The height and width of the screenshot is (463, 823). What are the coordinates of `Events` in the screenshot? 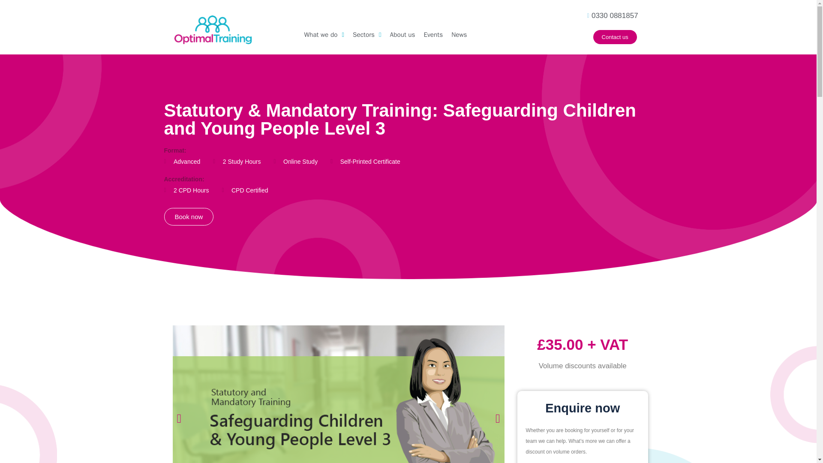 It's located at (434, 37).